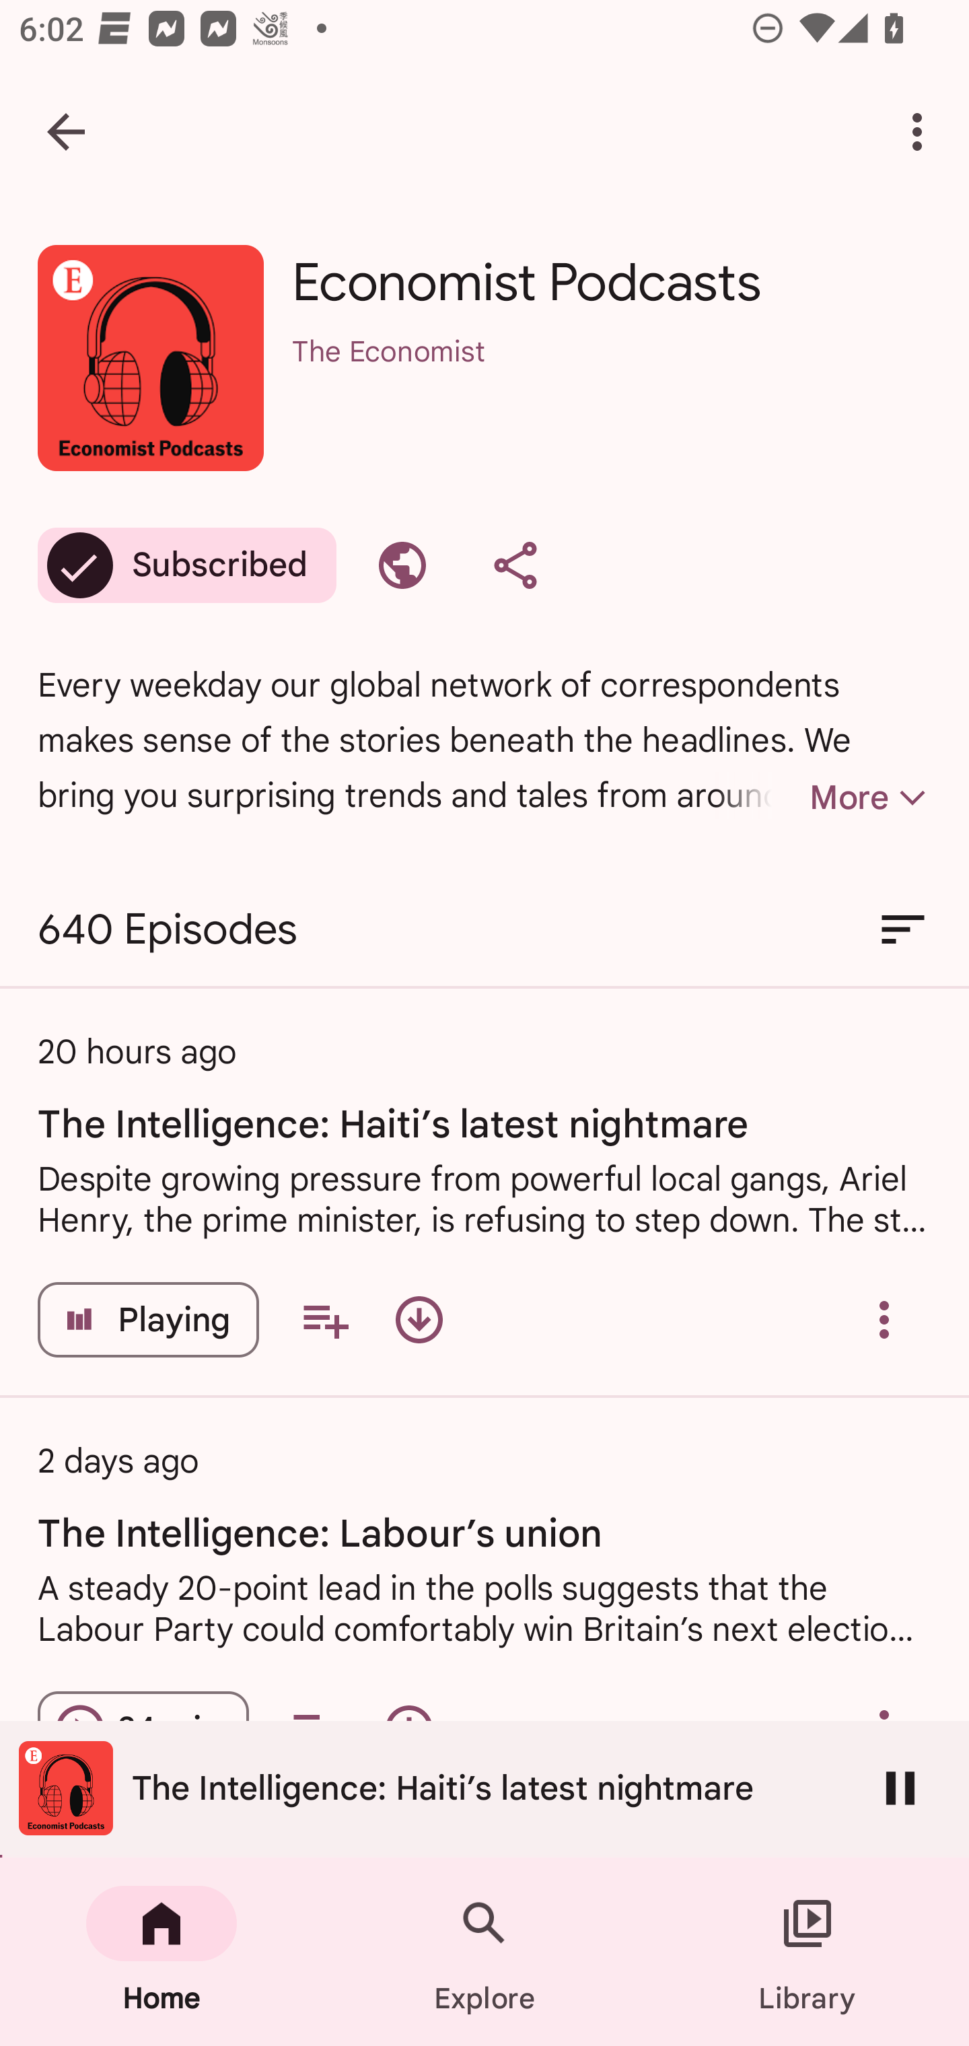 The height and width of the screenshot is (2046, 969). Describe the element at coordinates (515, 565) in the screenshot. I see `Share` at that location.